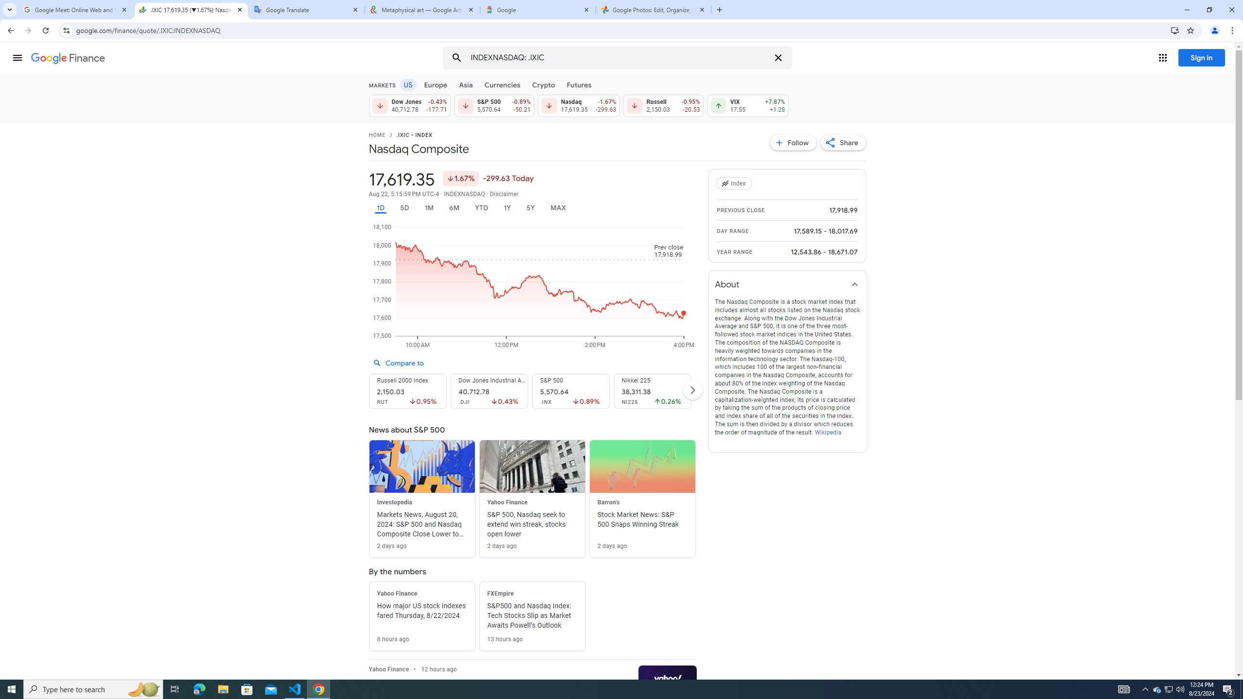 The image size is (1243, 699). I want to click on Nasdaq 17,619.35 Down by 1.67% -299.63, so click(579, 105).